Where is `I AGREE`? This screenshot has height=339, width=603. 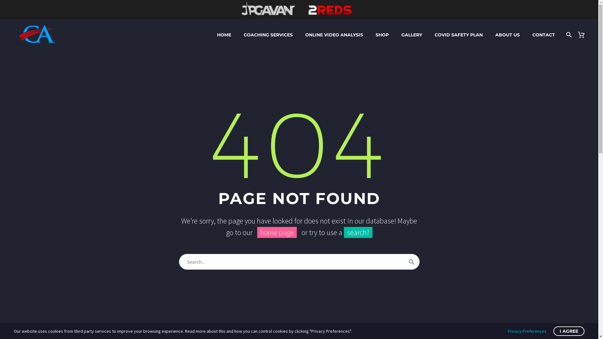 I AGREE is located at coordinates (569, 331).